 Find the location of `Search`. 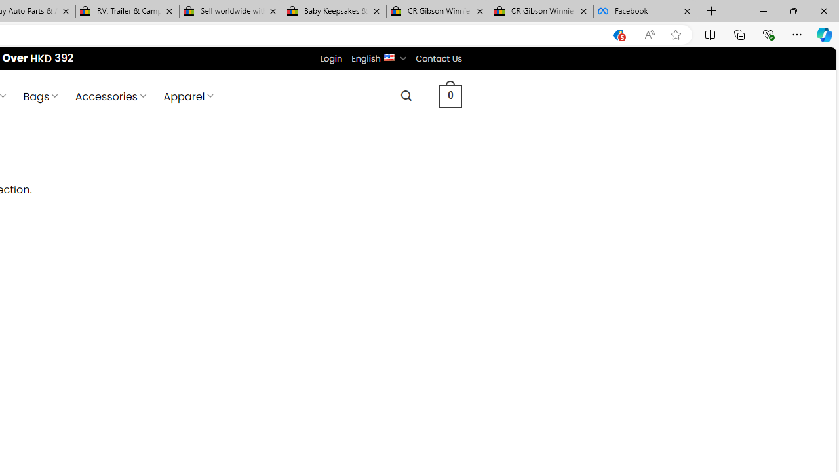

Search is located at coordinates (406, 96).